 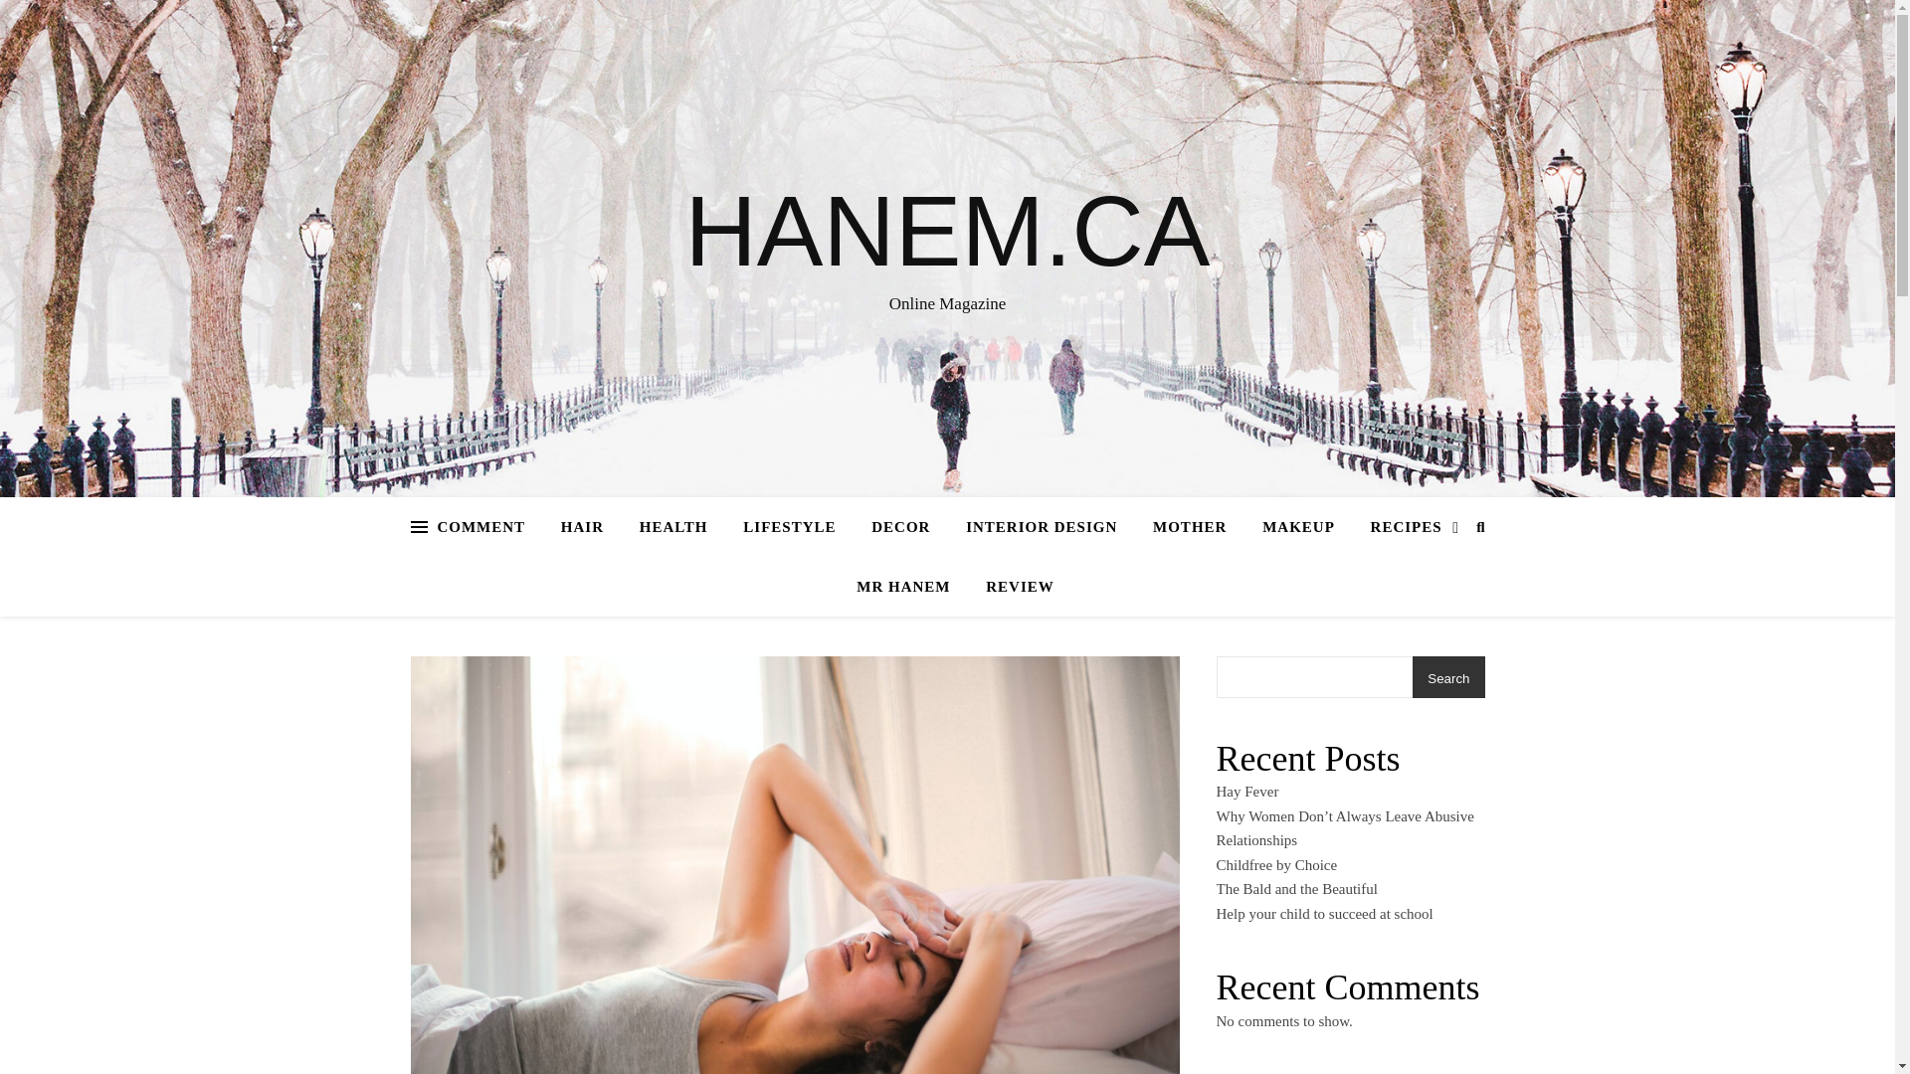 What do you see at coordinates (1190, 527) in the screenshot?
I see `MOTHER` at bounding box center [1190, 527].